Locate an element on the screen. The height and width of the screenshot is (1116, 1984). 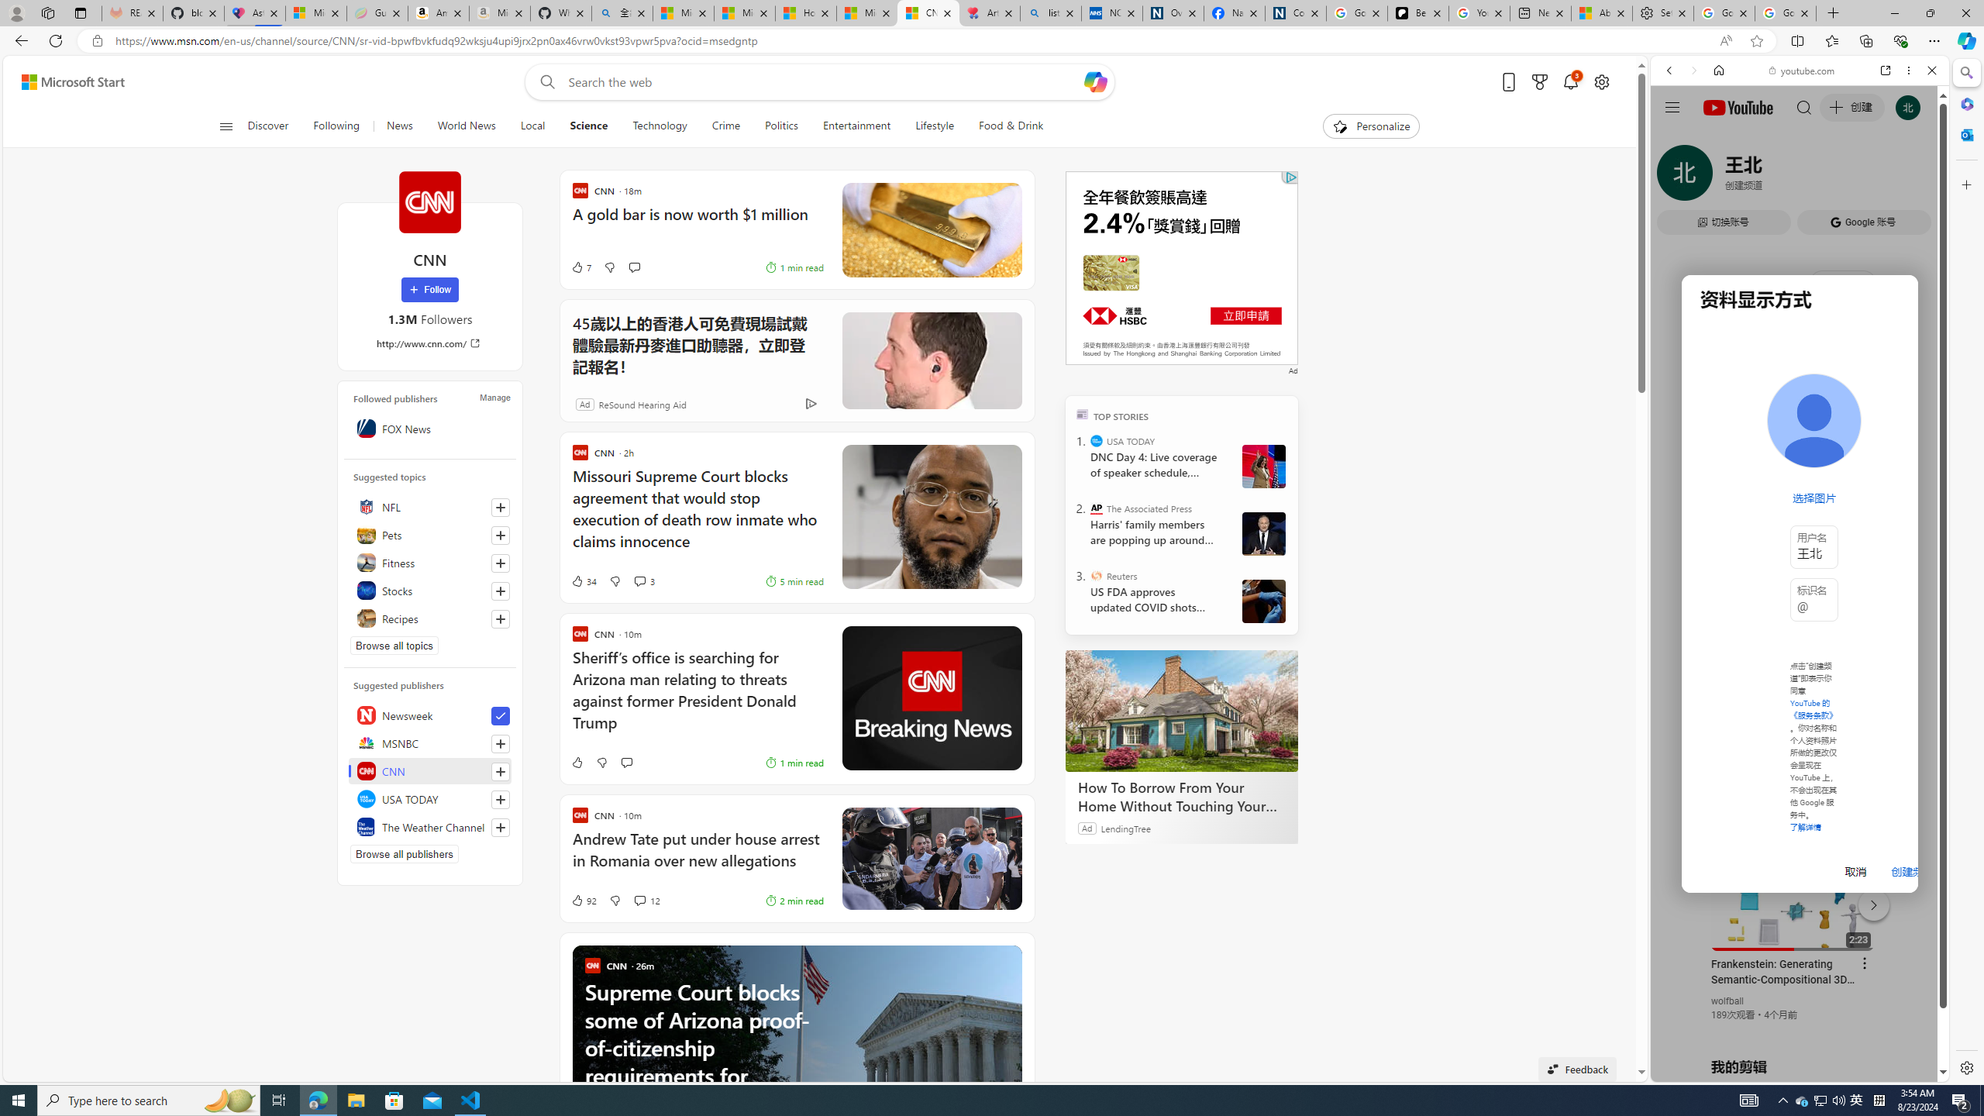
Open Copilot is located at coordinates (1096, 82).